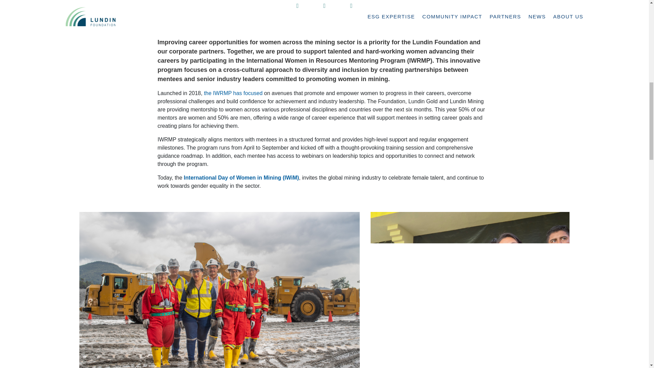 The width and height of the screenshot is (654, 368). What do you see at coordinates (233, 93) in the screenshot?
I see `the IWRMP has focused` at bounding box center [233, 93].